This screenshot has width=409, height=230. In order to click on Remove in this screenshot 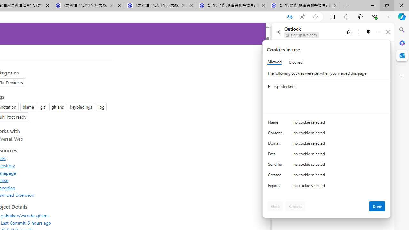, I will do `click(295, 206)`.